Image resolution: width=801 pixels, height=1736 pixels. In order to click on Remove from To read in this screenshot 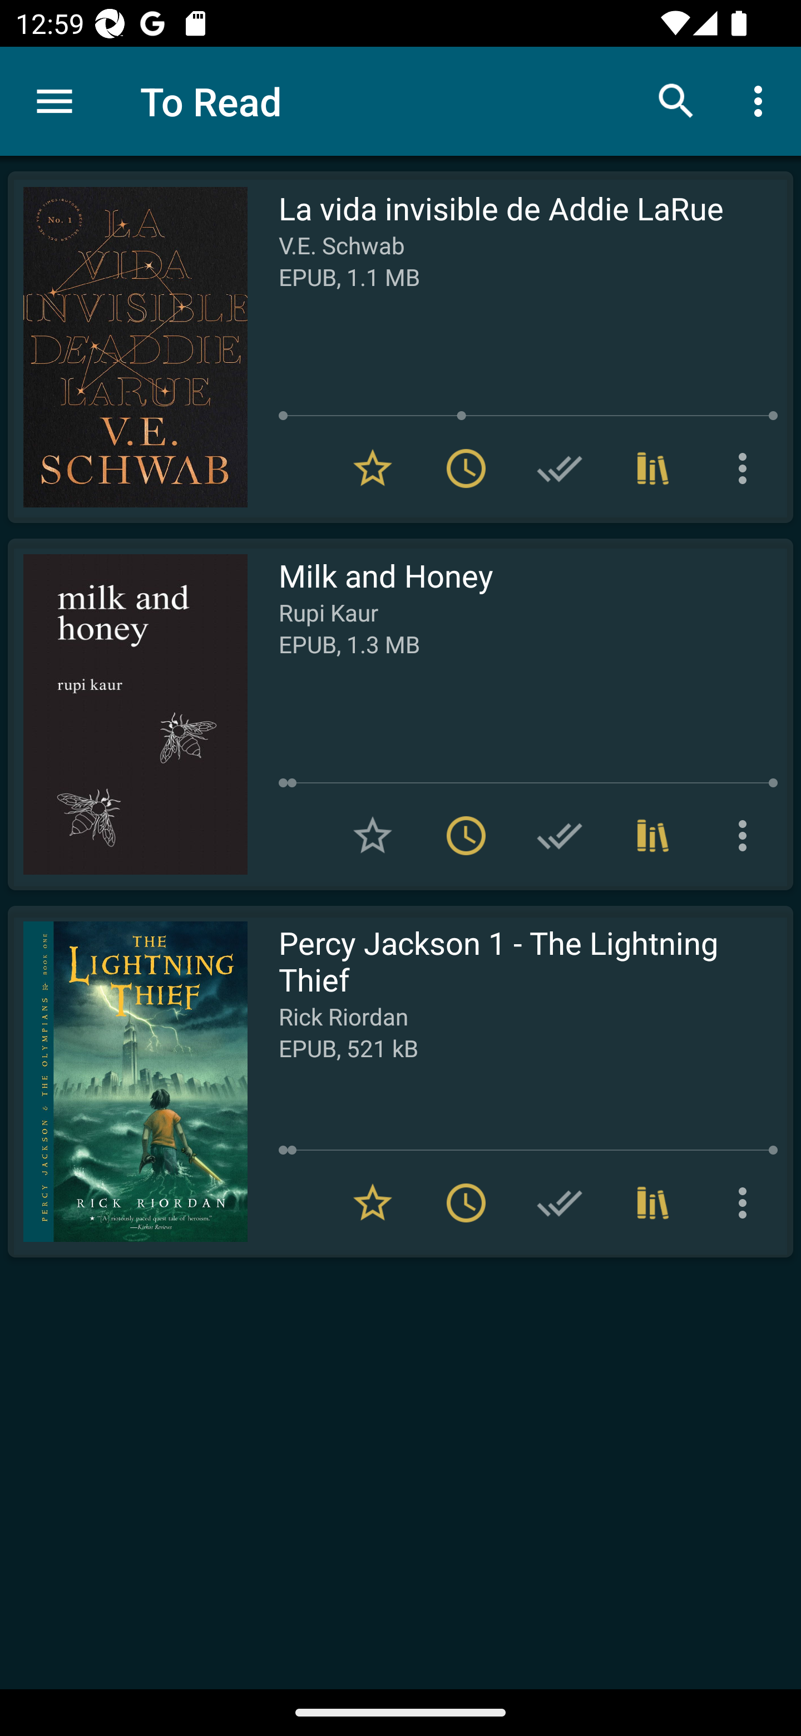, I will do `click(466, 1203)`.